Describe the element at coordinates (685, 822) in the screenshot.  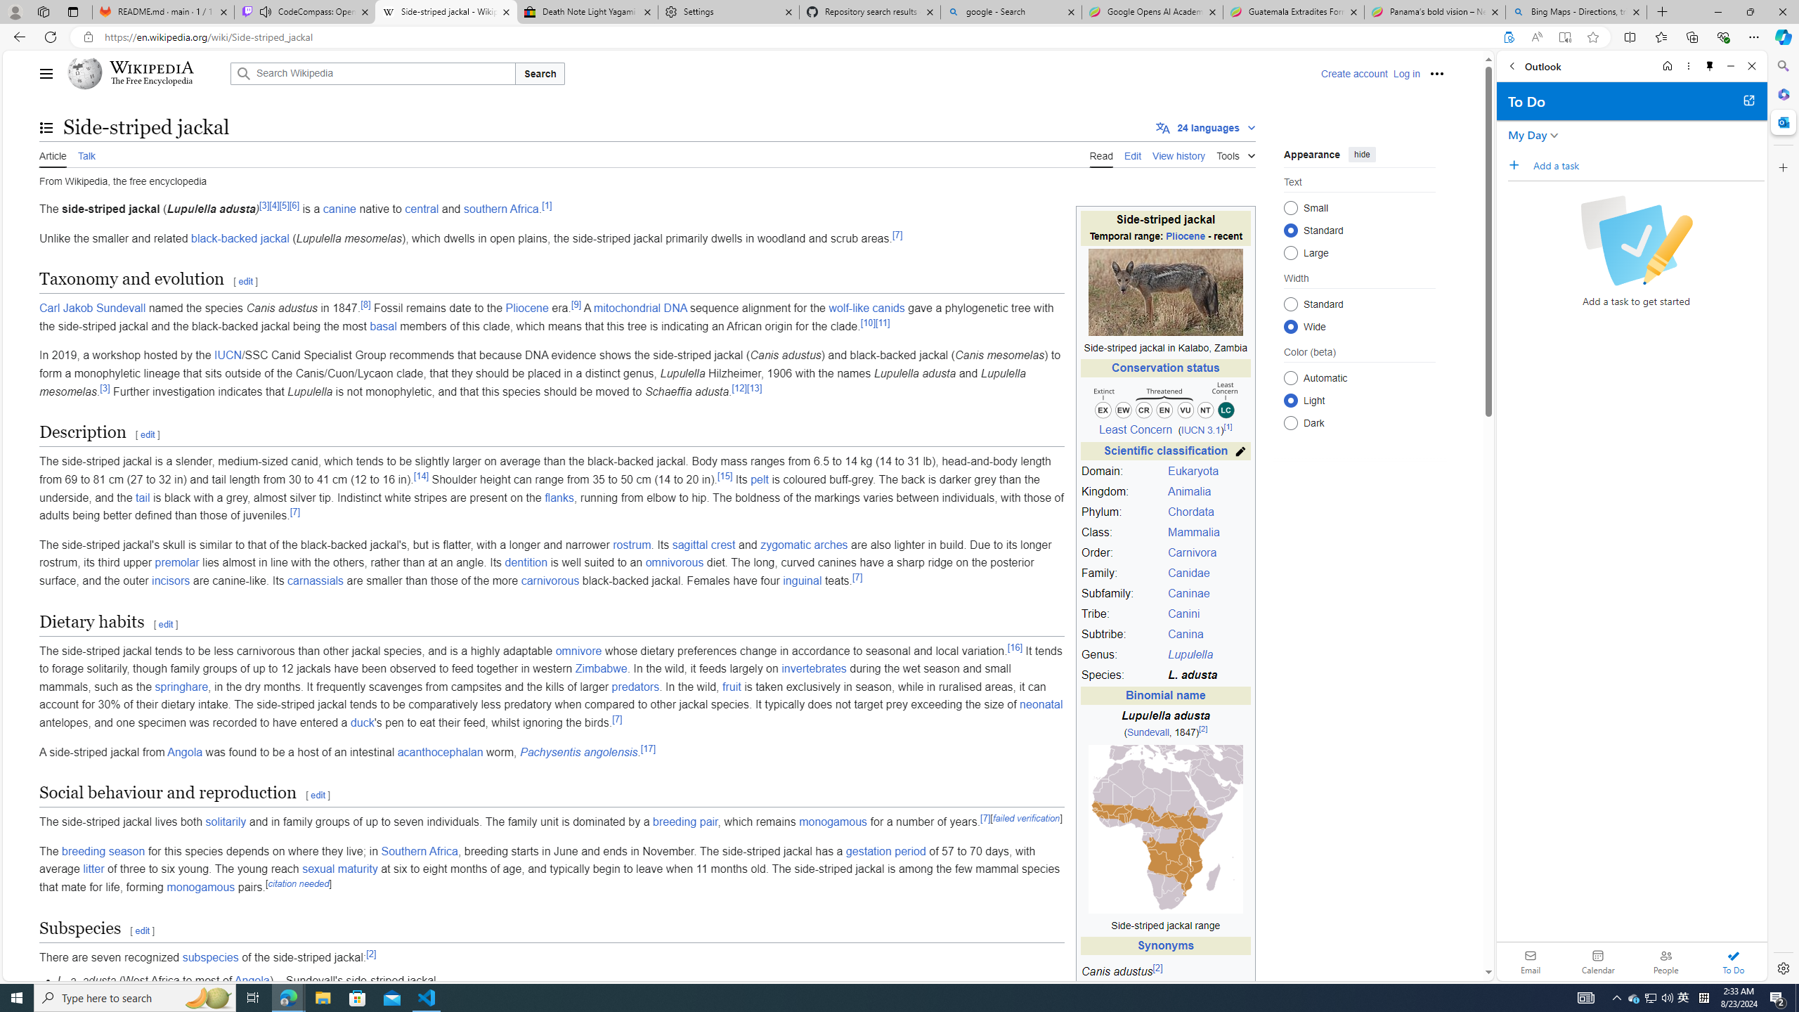
I see `breeding pair` at that location.